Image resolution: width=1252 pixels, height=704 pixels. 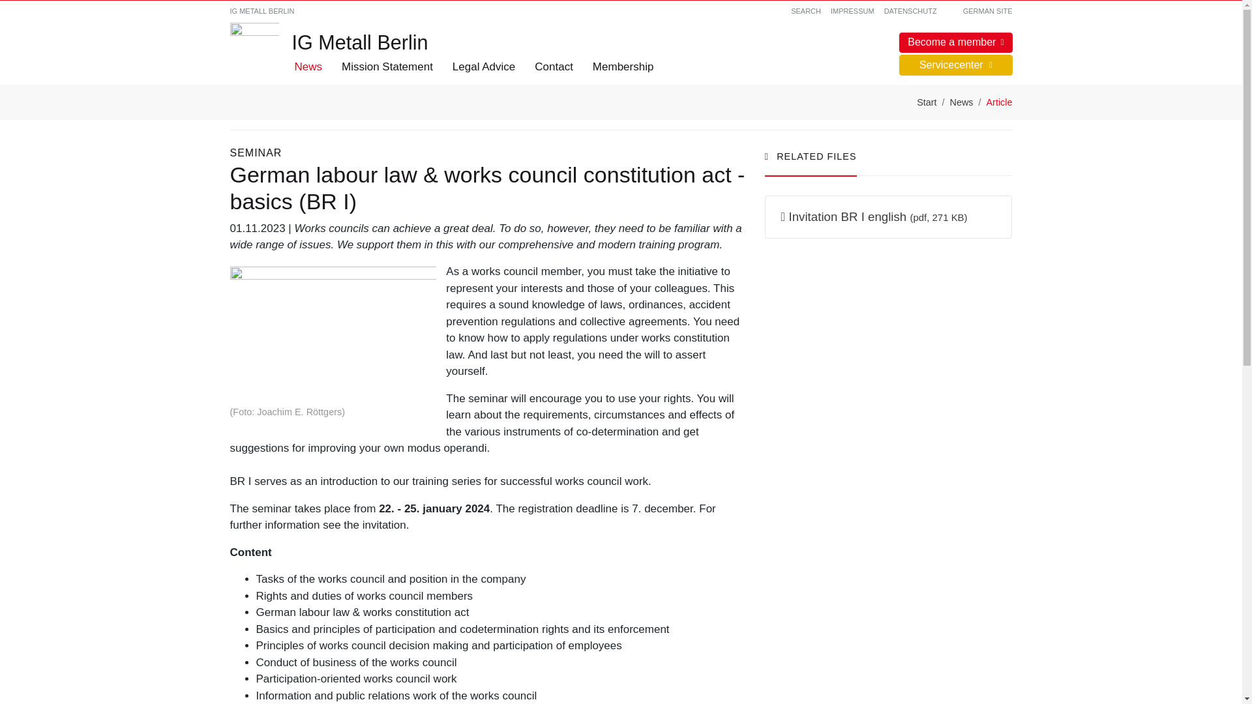 I want to click on Membership, so click(x=623, y=66).